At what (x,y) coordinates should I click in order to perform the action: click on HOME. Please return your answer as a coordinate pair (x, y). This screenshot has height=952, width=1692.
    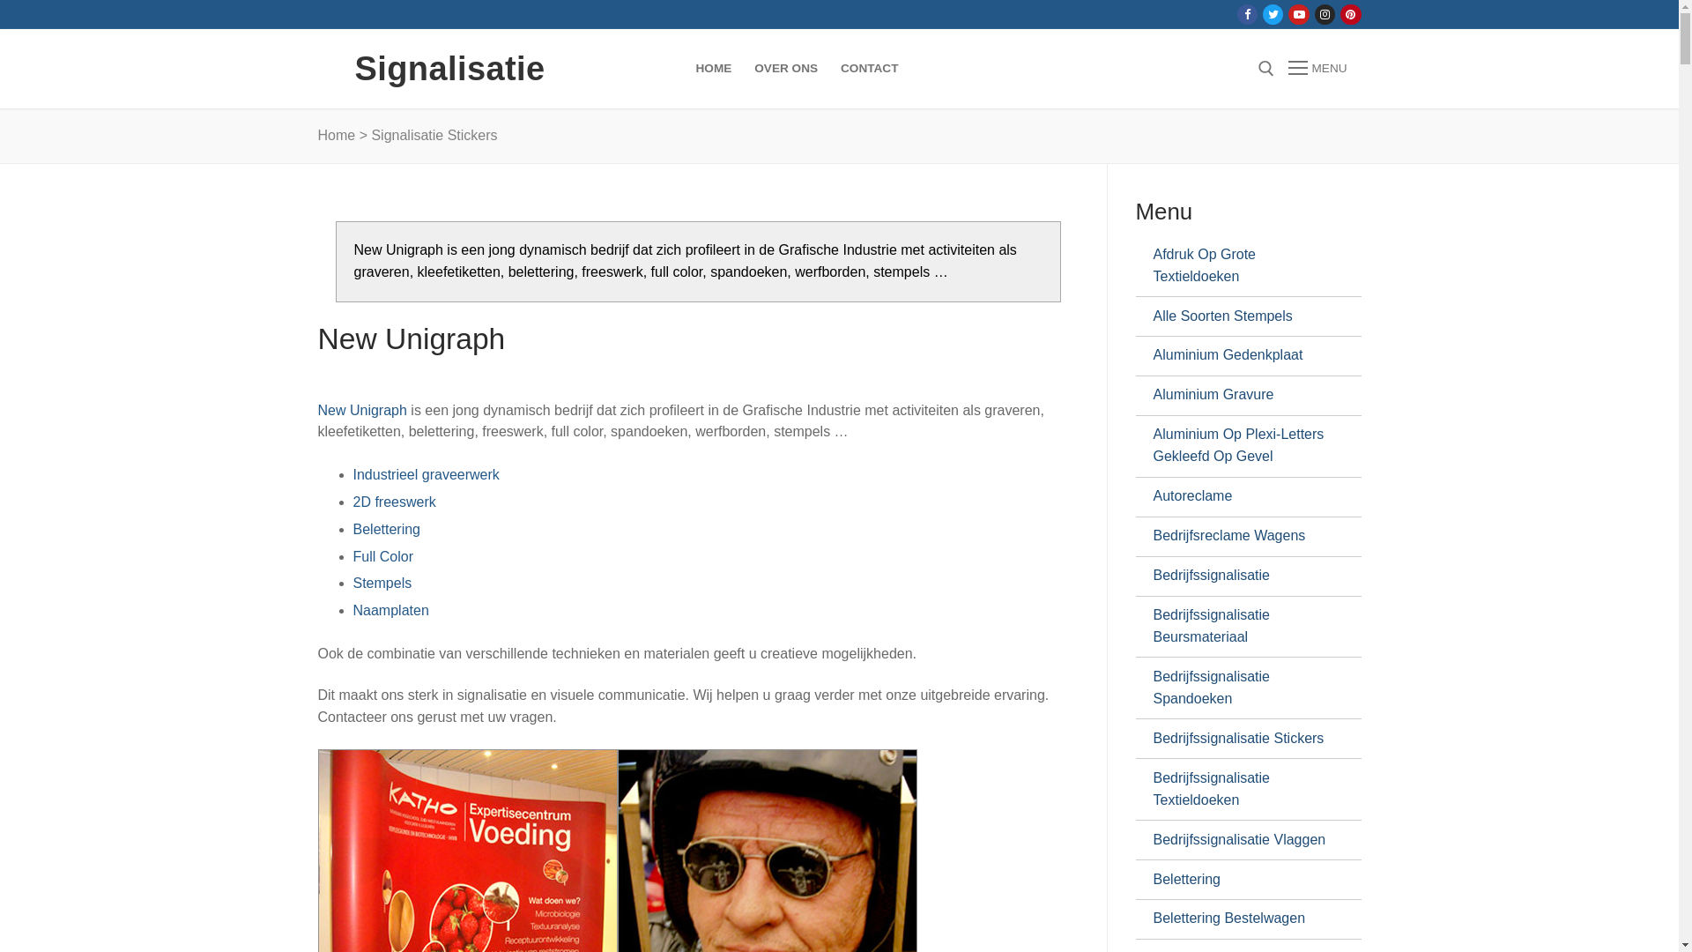
    Looking at the image, I should click on (714, 69).